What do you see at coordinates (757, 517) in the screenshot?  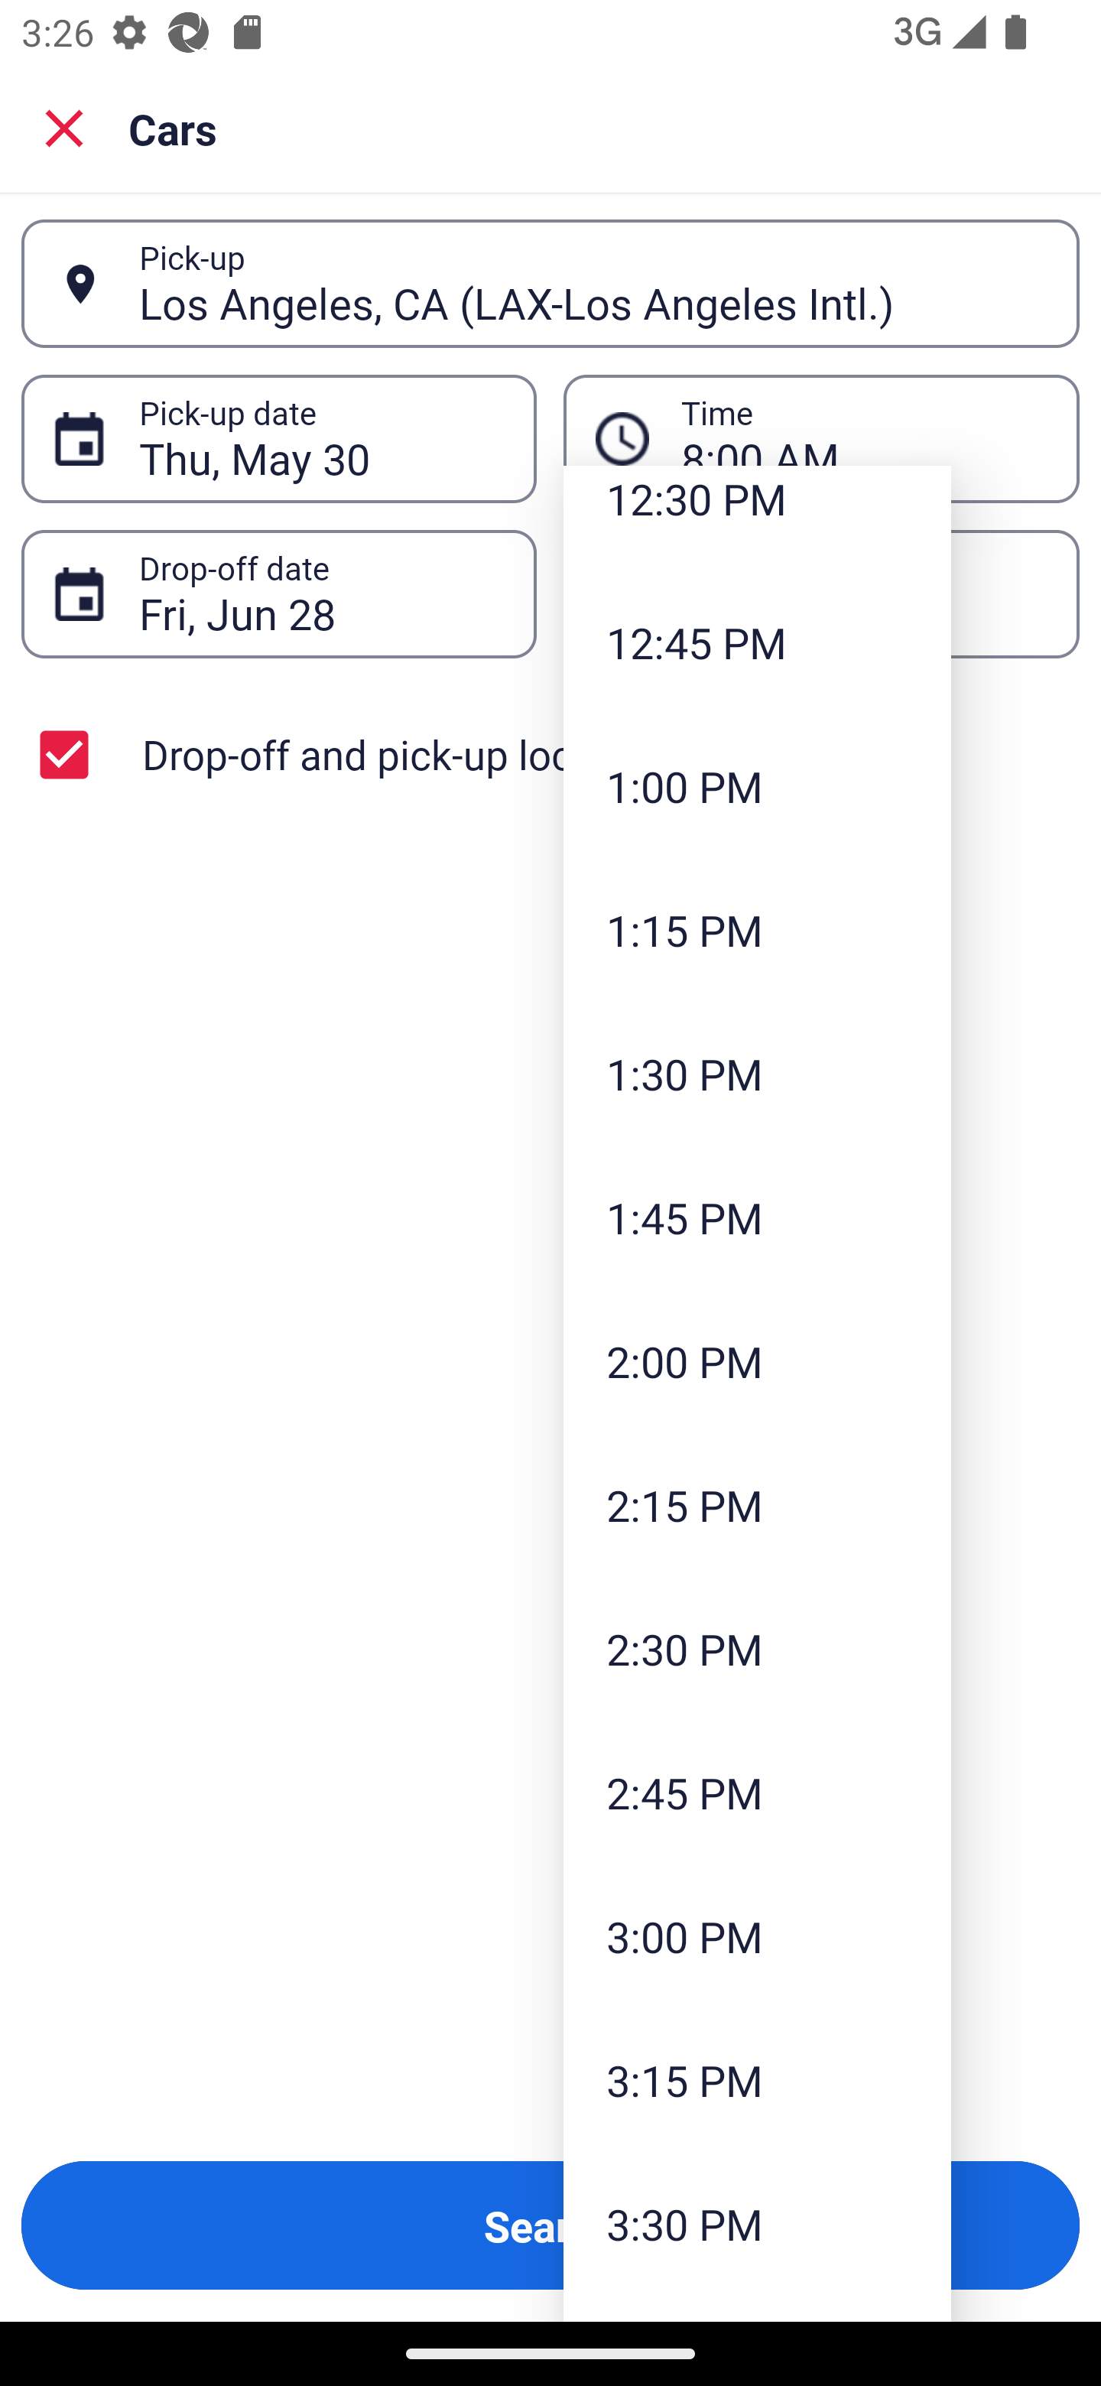 I see `12:30 PM` at bounding box center [757, 517].